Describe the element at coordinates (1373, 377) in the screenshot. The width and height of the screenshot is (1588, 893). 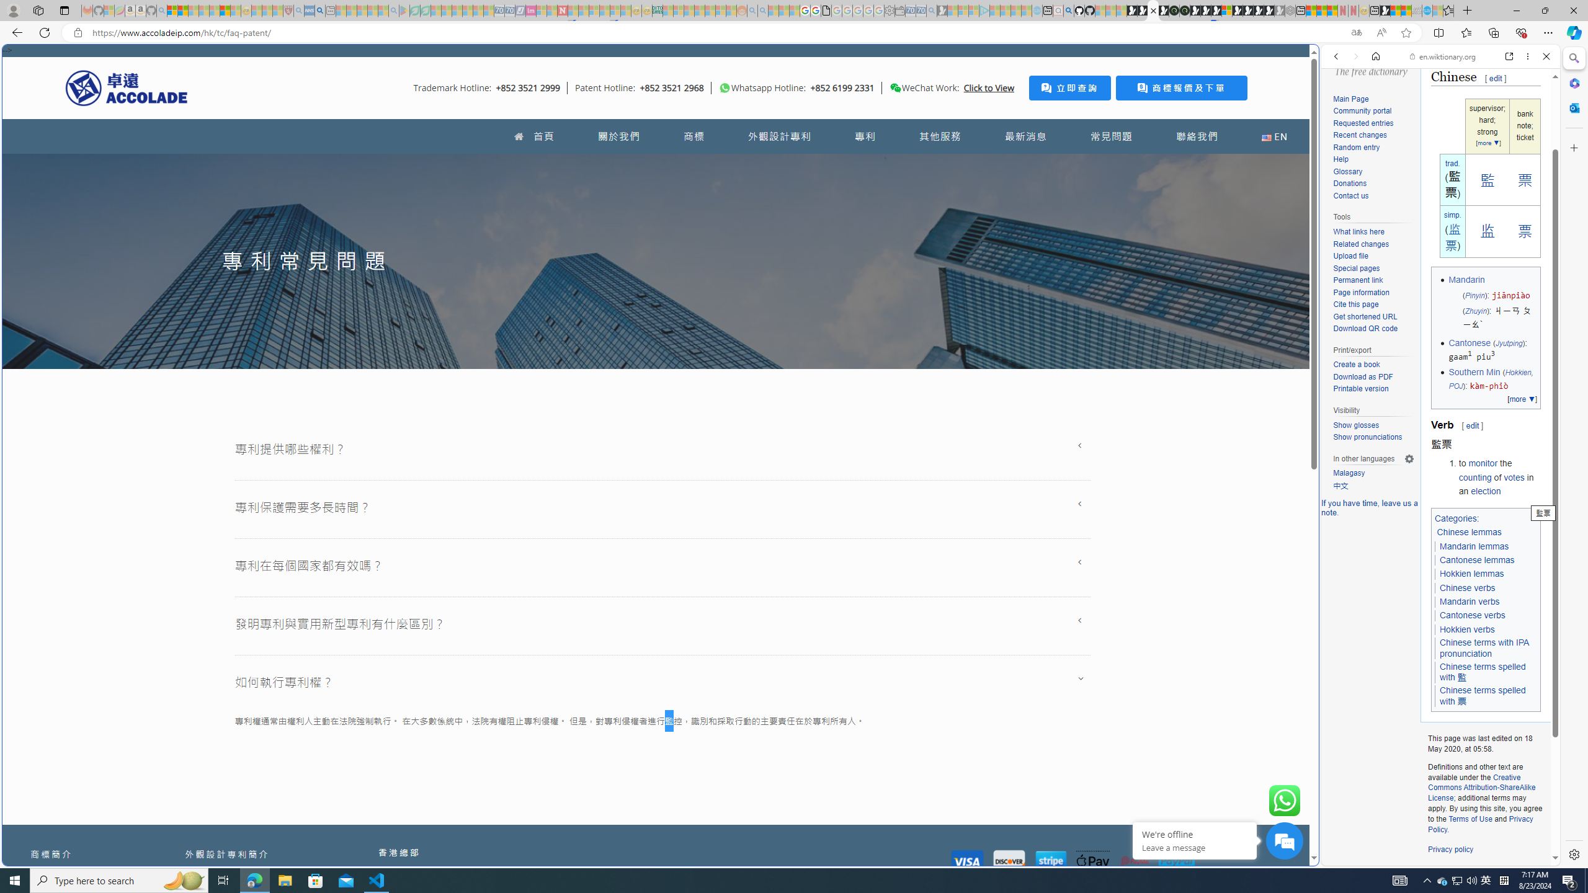
I see `Download as PDF` at that location.